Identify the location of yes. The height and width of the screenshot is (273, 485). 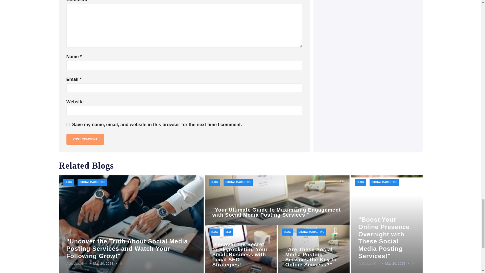
(68, 125).